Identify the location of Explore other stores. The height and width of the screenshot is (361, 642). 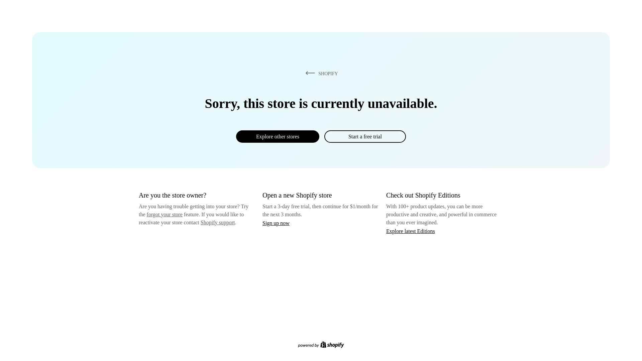
(278, 136).